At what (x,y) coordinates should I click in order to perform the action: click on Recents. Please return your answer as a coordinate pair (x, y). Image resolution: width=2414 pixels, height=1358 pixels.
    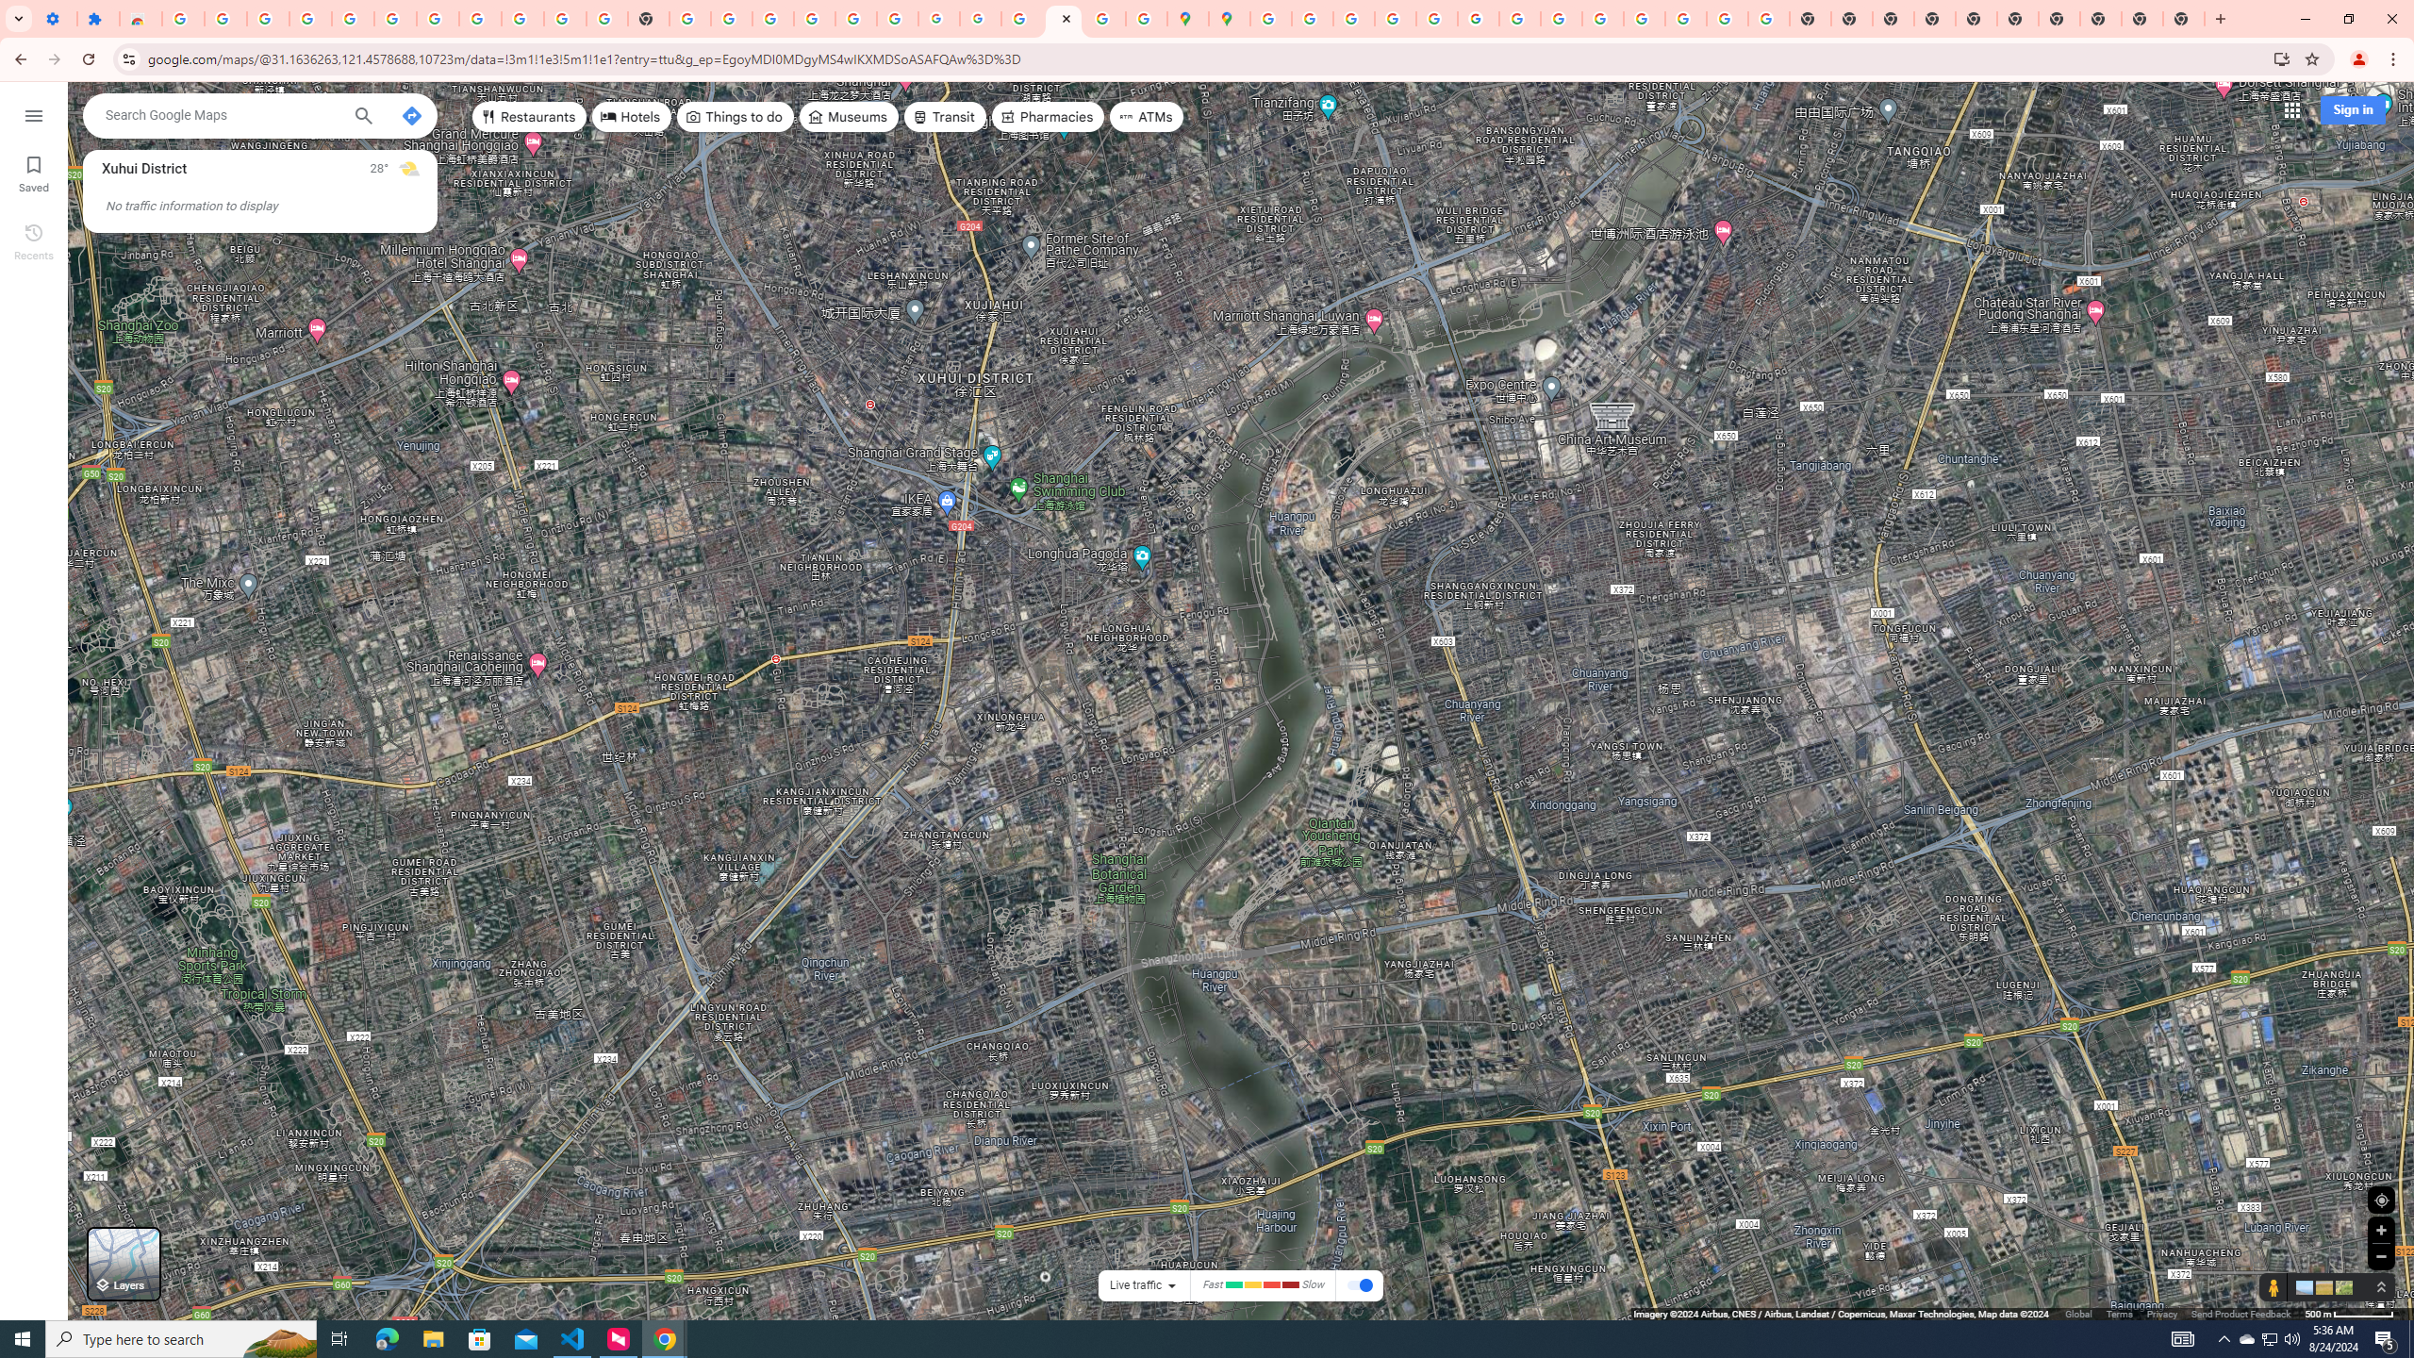
    Looking at the image, I should click on (34, 240).